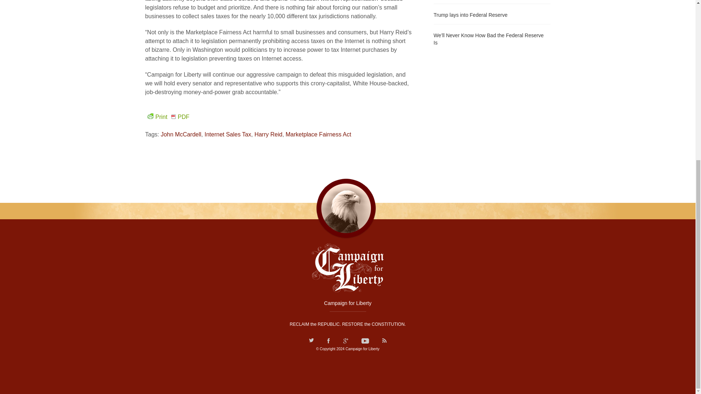 The image size is (701, 394). Describe the element at coordinates (228, 134) in the screenshot. I see `Internet Sales Tax` at that location.